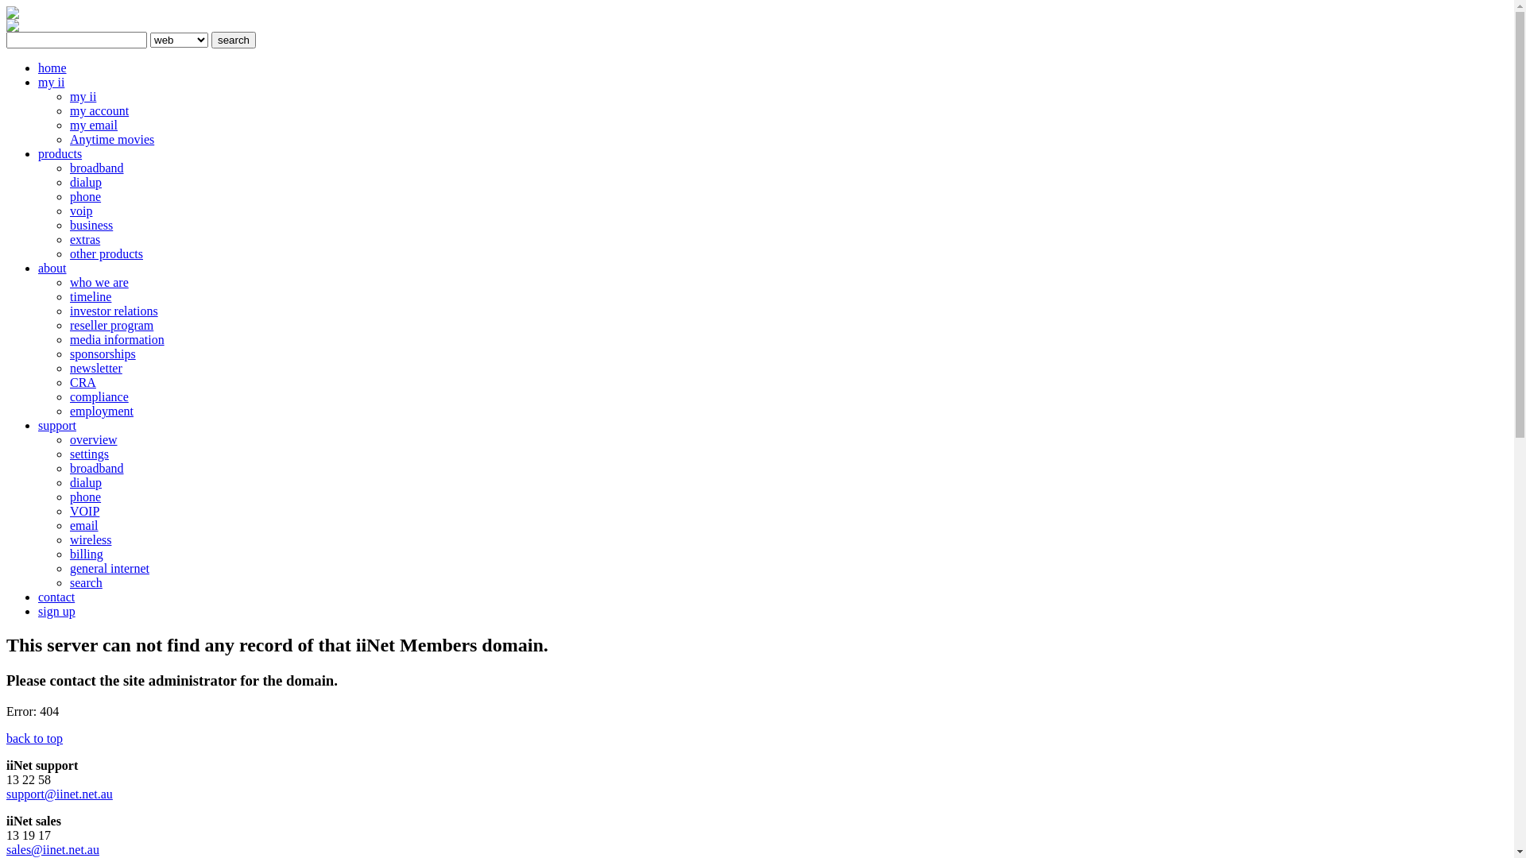  I want to click on search, so click(234, 40).